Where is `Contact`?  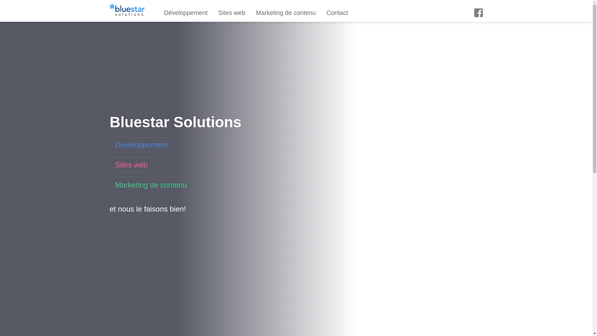
Contact is located at coordinates (337, 13).